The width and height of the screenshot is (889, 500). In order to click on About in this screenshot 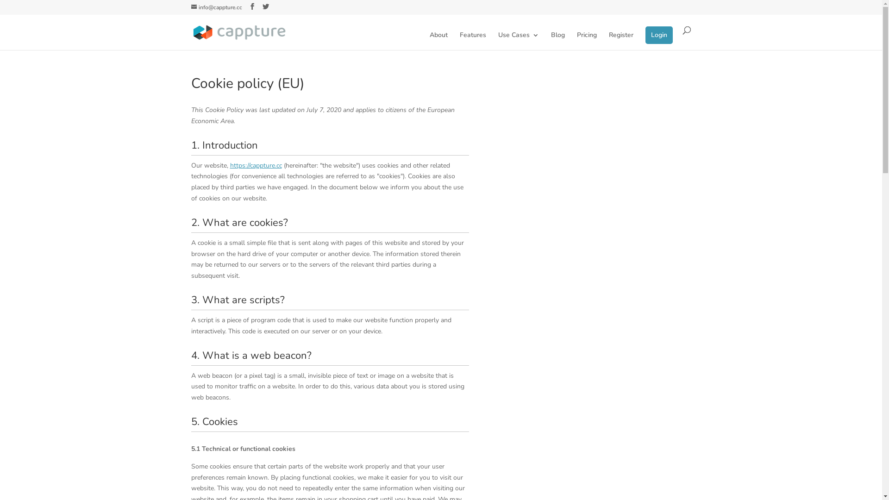, I will do `click(439, 41)`.